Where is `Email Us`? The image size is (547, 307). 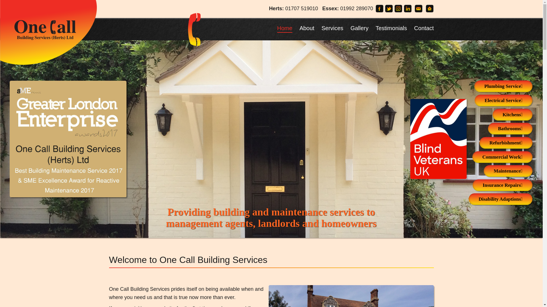 Email Us is located at coordinates (419, 7).